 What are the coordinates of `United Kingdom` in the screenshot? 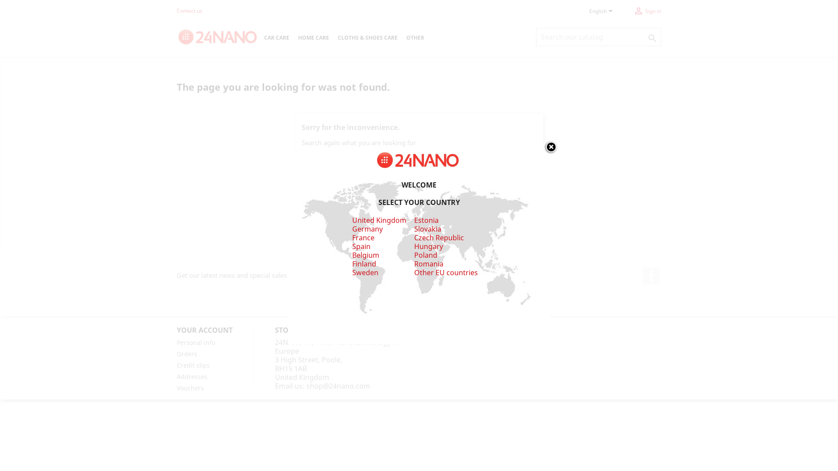 It's located at (379, 220).